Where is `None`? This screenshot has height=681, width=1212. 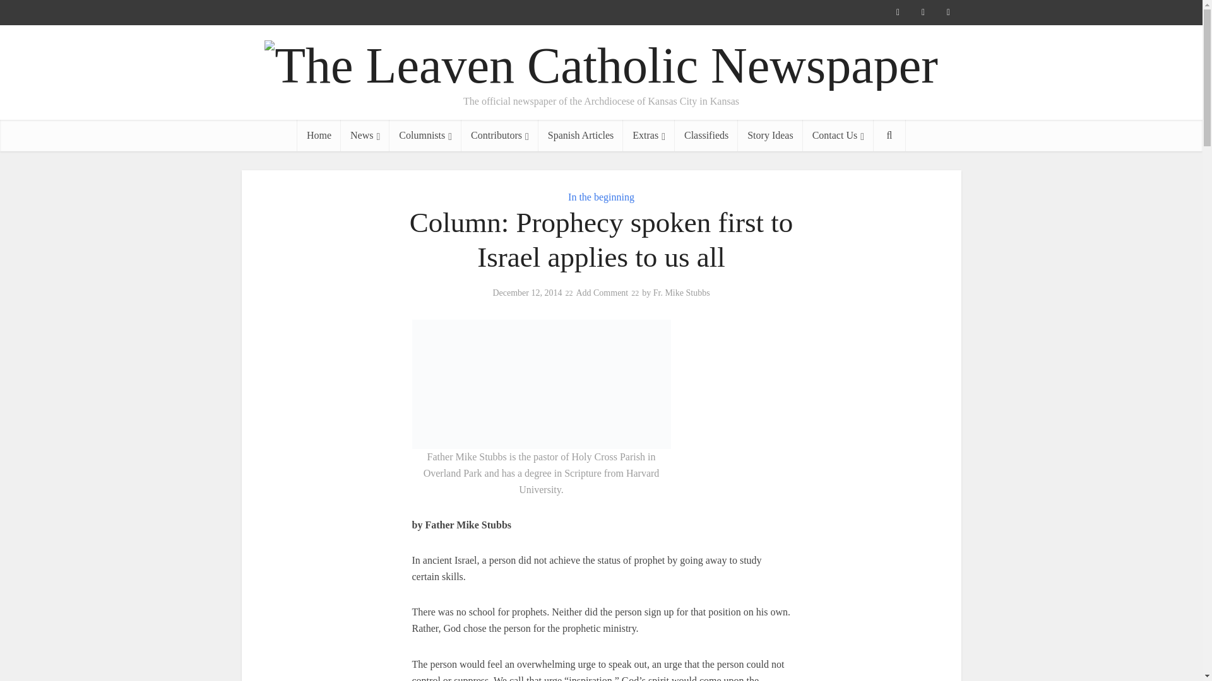 None is located at coordinates (365, 135).